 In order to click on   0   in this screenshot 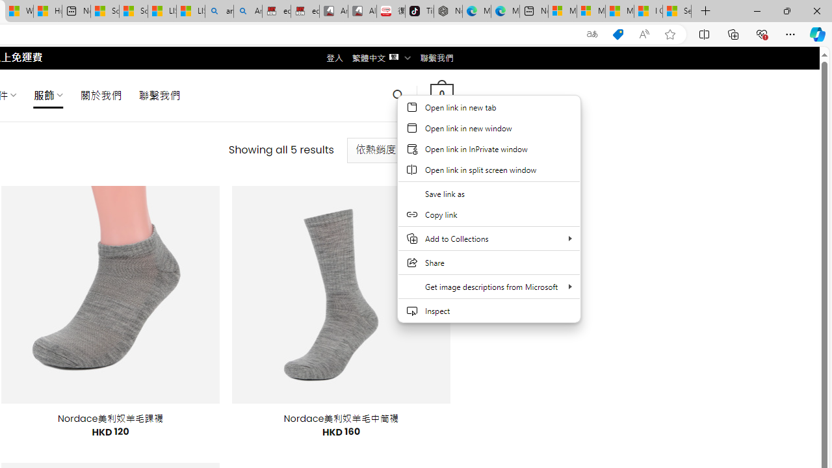, I will do `click(441, 95)`.